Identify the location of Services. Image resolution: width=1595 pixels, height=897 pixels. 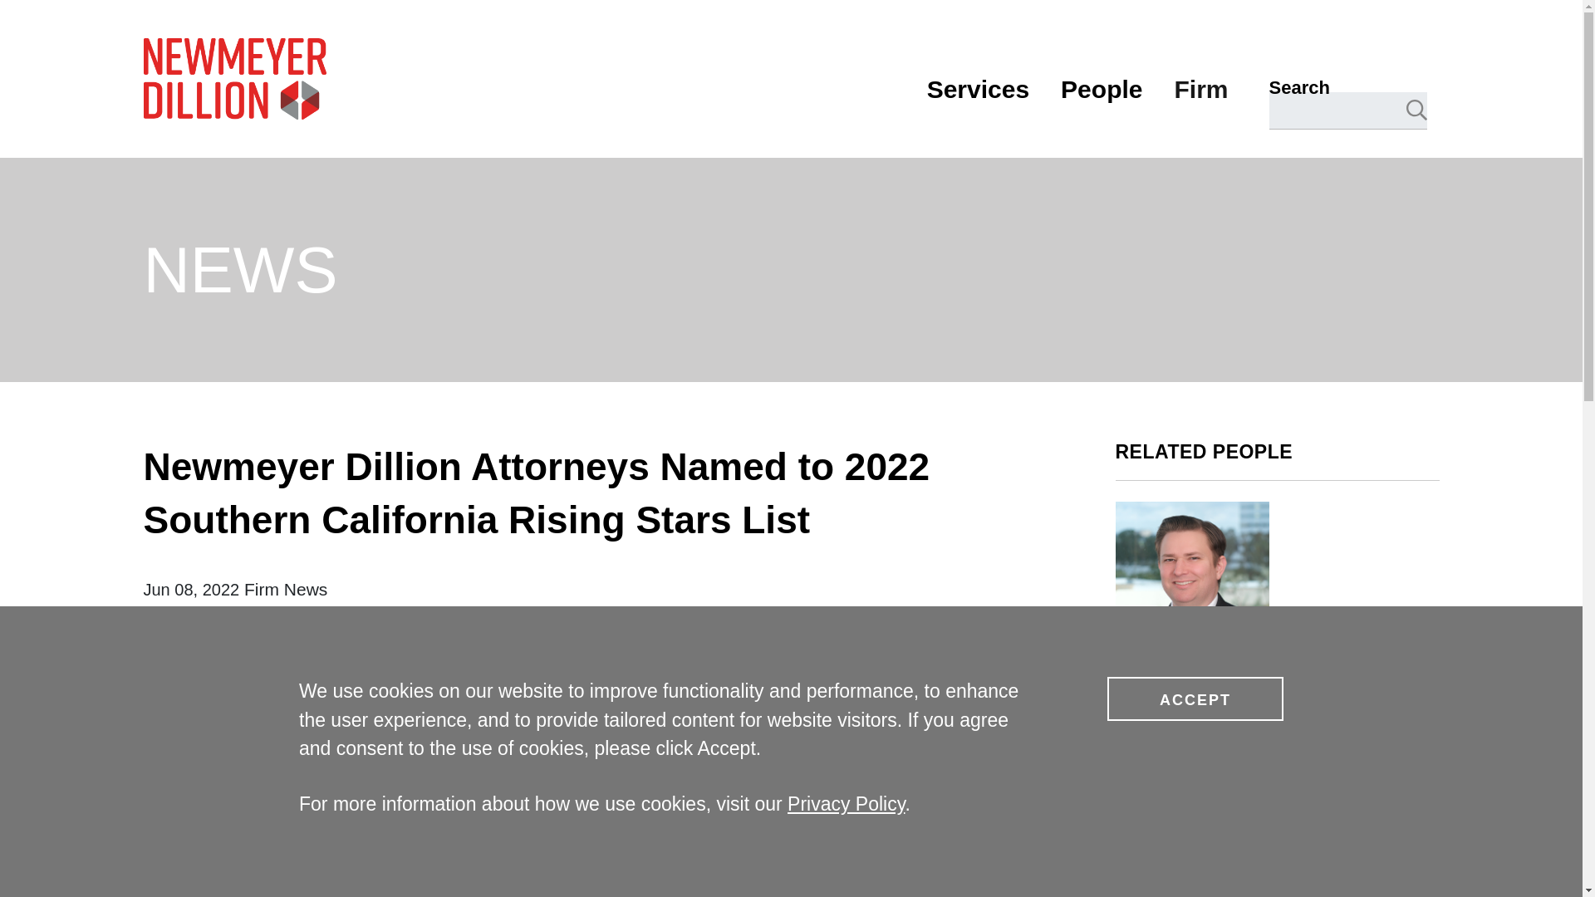
(977, 89).